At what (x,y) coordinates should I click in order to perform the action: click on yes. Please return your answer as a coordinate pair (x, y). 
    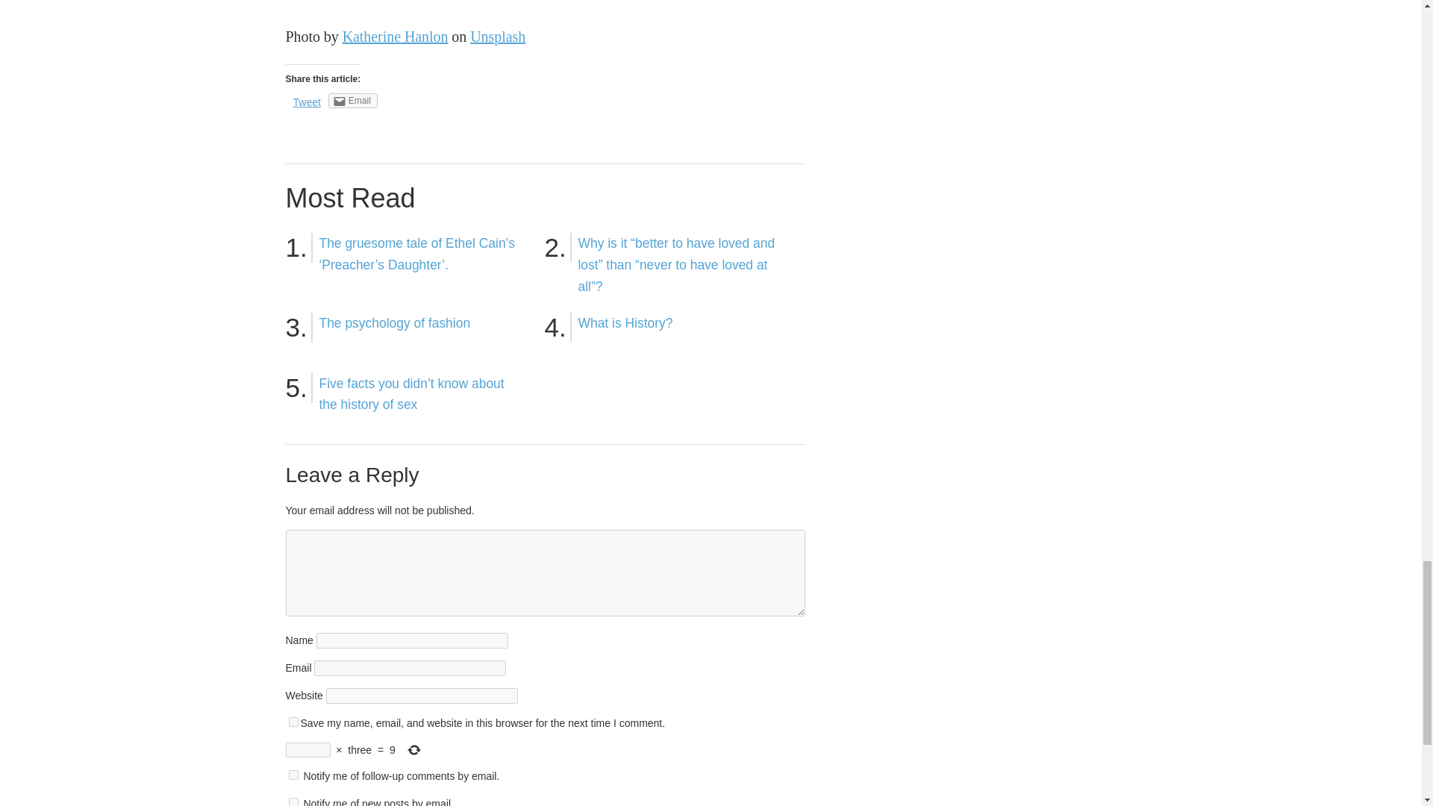
    Looking at the image, I should click on (293, 722).